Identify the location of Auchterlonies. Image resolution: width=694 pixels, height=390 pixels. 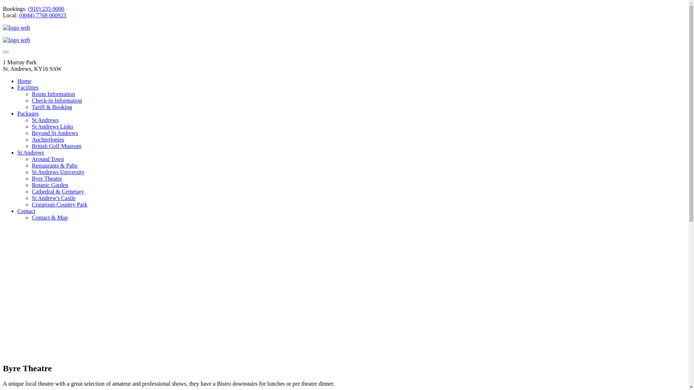
(48, 139).